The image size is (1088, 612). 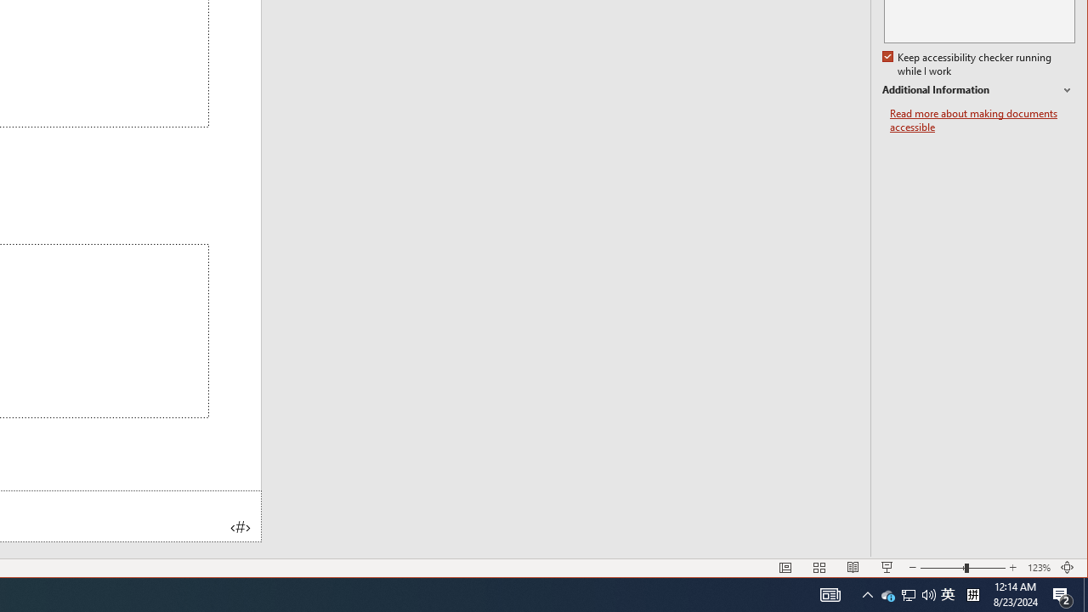 What do you see at coordinates (887, 595) in the screenshot?
I see `Additional Information` at bounding box center [887, 595].